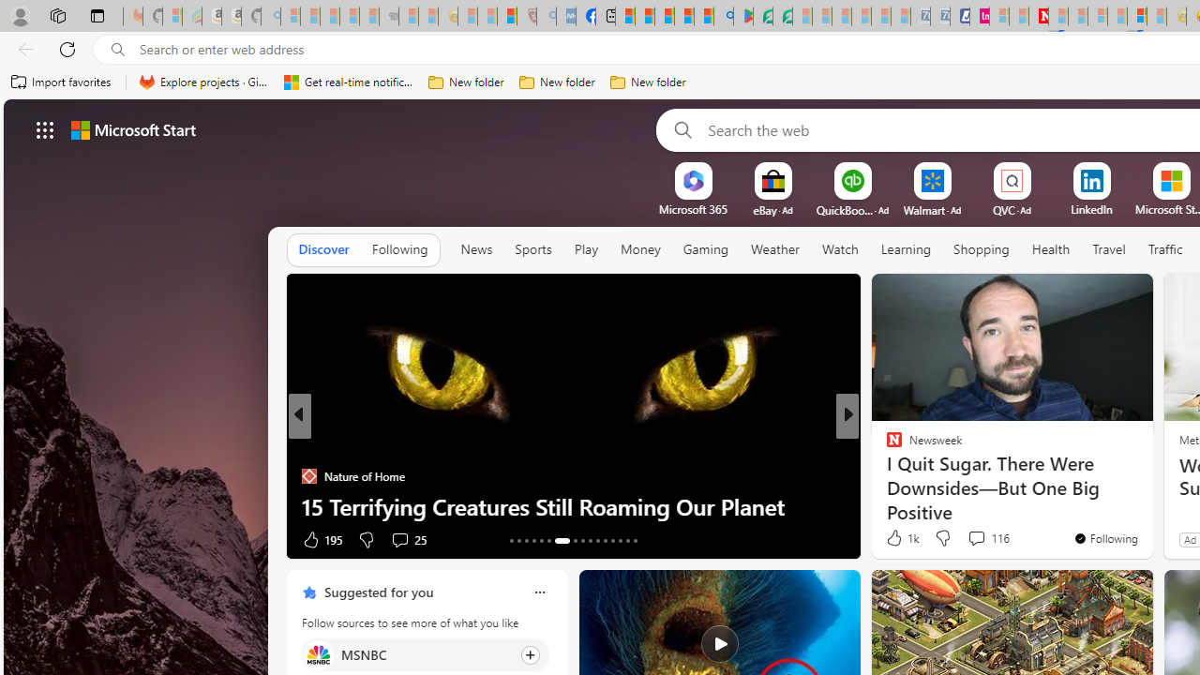  What do you see at coordinates (971, 538) in the screenshot?
I see `Start the conversation` at bounding box center [971, 538].